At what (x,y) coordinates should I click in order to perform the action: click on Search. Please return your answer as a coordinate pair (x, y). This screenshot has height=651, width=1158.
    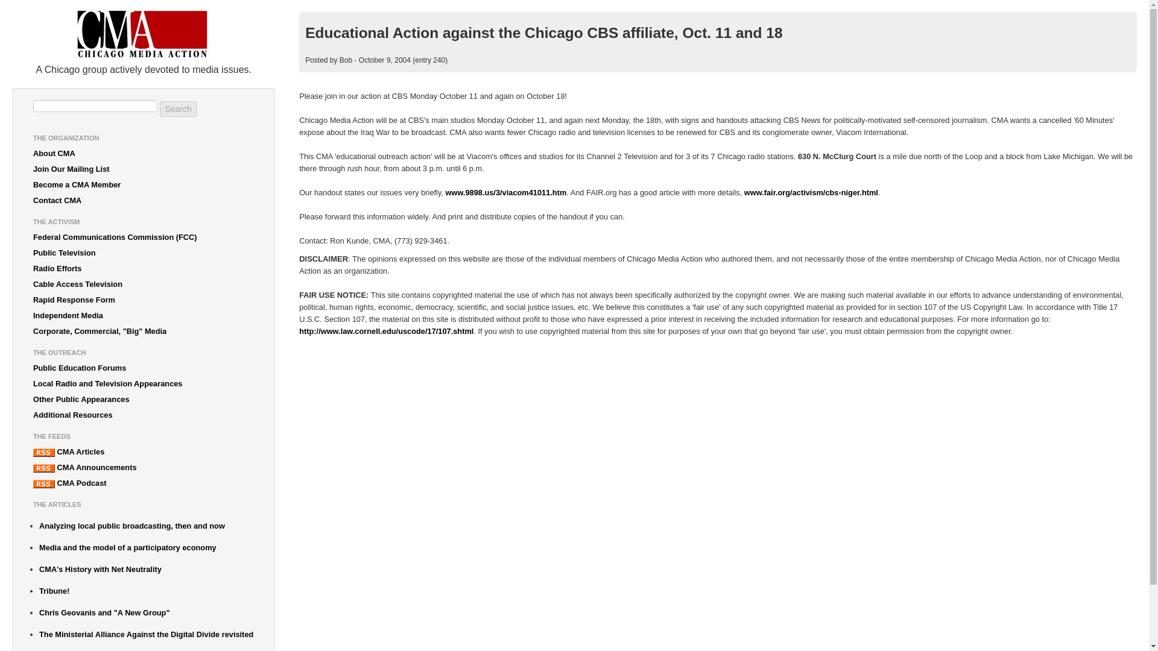
    Looking at the image, I should click on (177, 109).